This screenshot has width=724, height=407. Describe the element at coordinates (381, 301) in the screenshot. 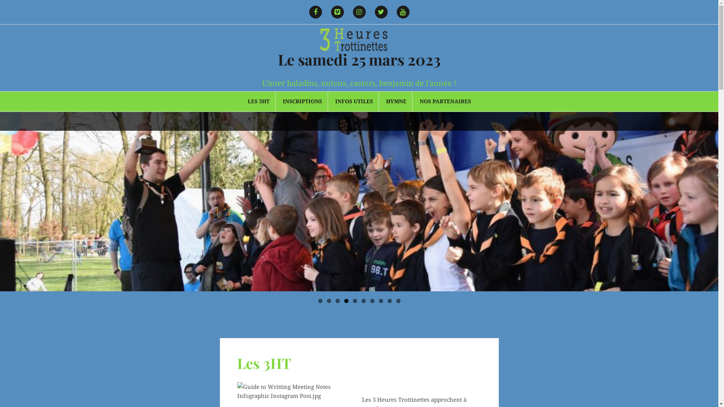

I see `8` at that location.